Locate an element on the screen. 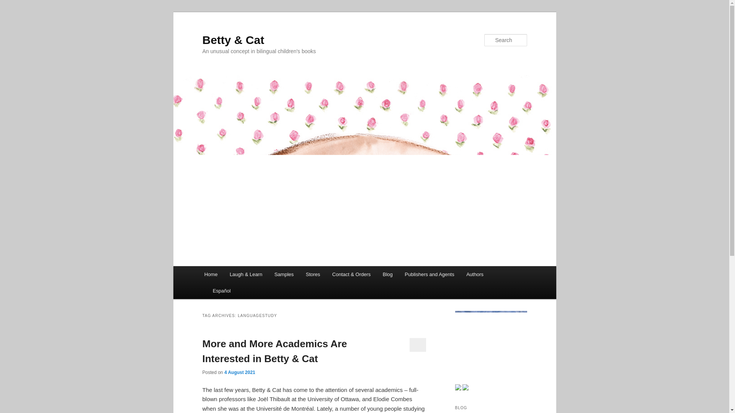 The height and width of the screenshot is (413, 735). 4 August 2021 is located at coordinates (240, 372).